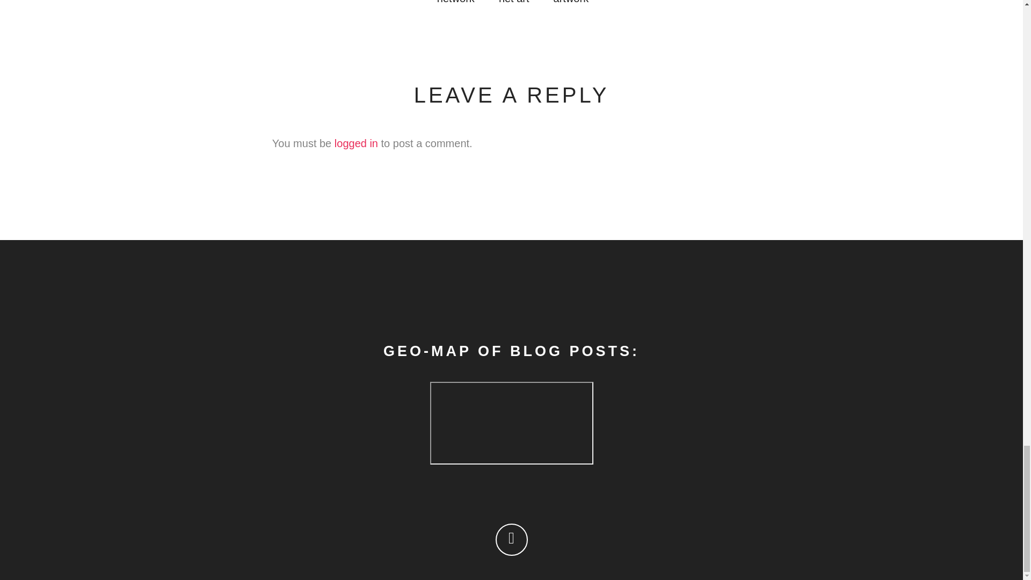 The image size is (1031, 580). I want to click on network, so click(455, 4).